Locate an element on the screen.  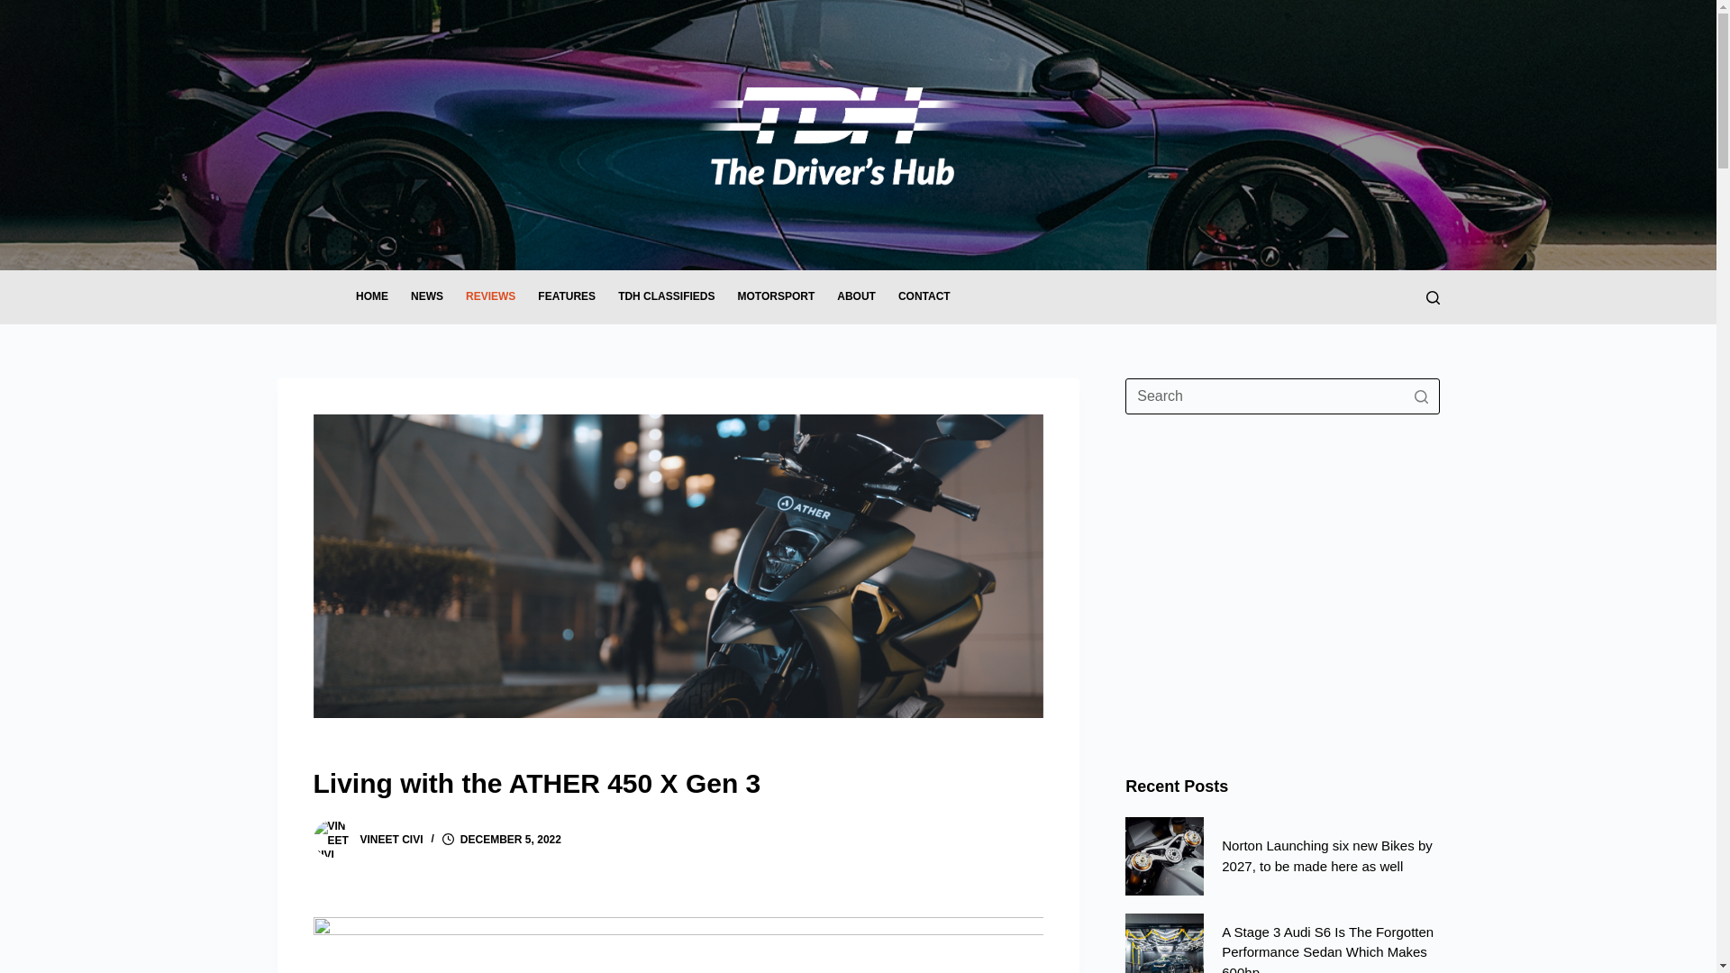
MOTORSPORT is located at coordinates (777, 297).